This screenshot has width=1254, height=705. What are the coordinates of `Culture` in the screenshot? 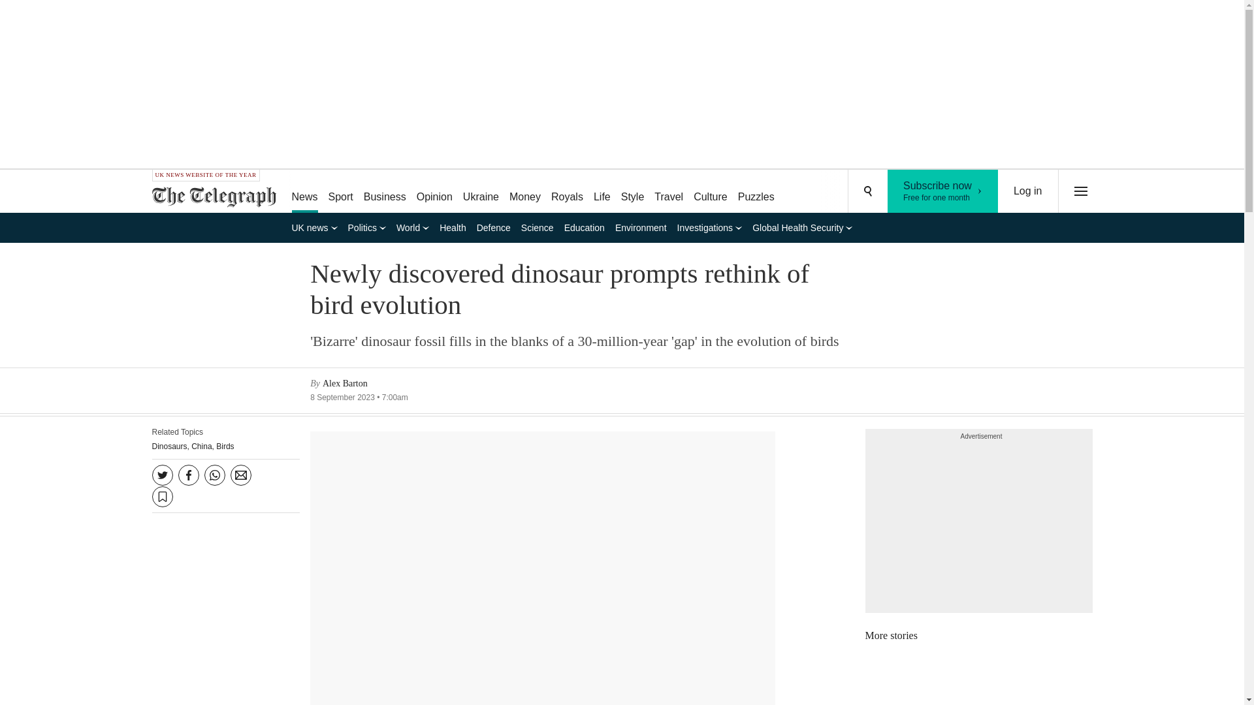 It's located at (367, 227).